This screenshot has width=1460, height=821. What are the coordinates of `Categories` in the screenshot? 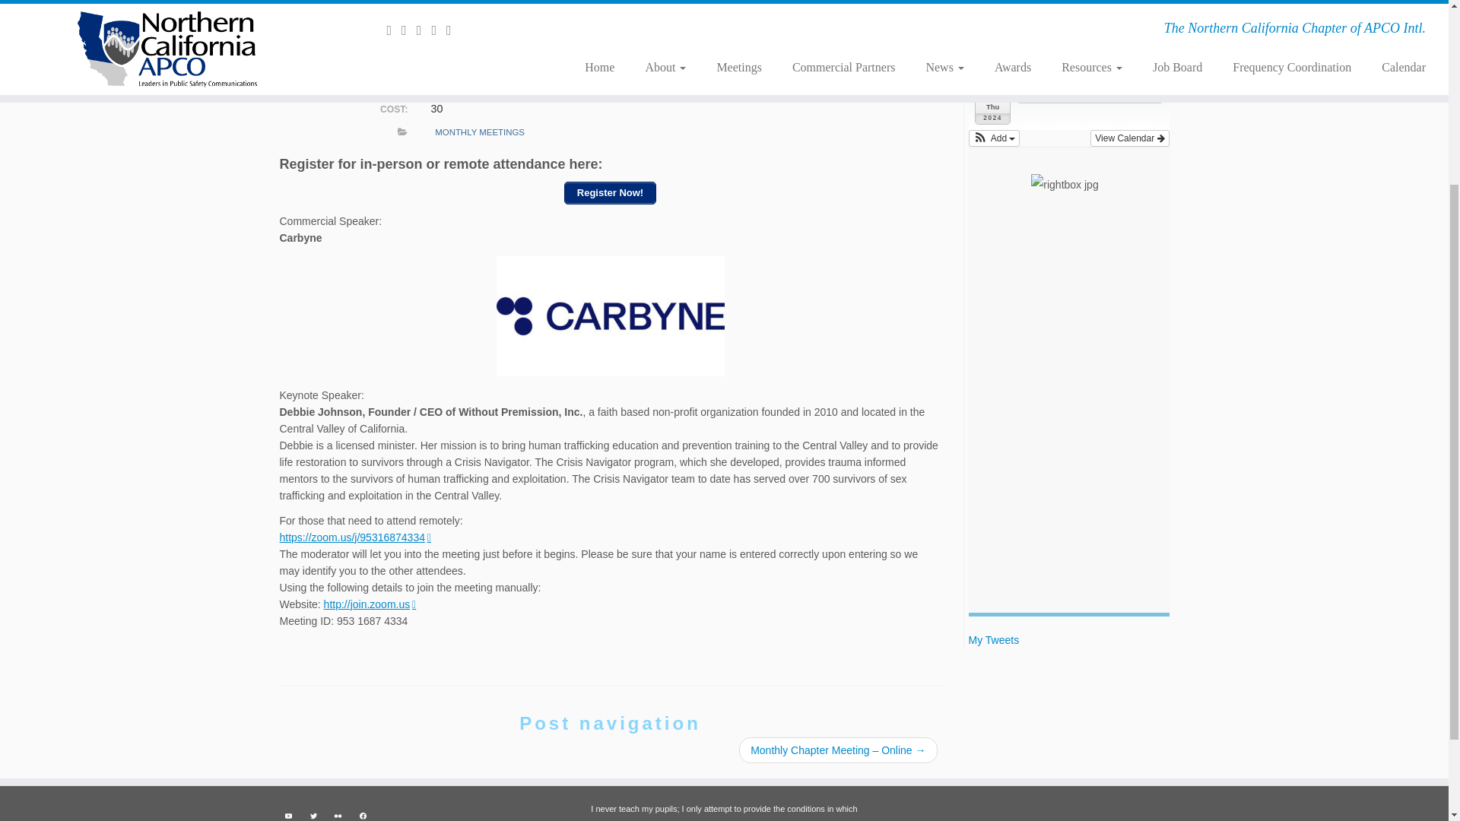 It's located at (401, 132).